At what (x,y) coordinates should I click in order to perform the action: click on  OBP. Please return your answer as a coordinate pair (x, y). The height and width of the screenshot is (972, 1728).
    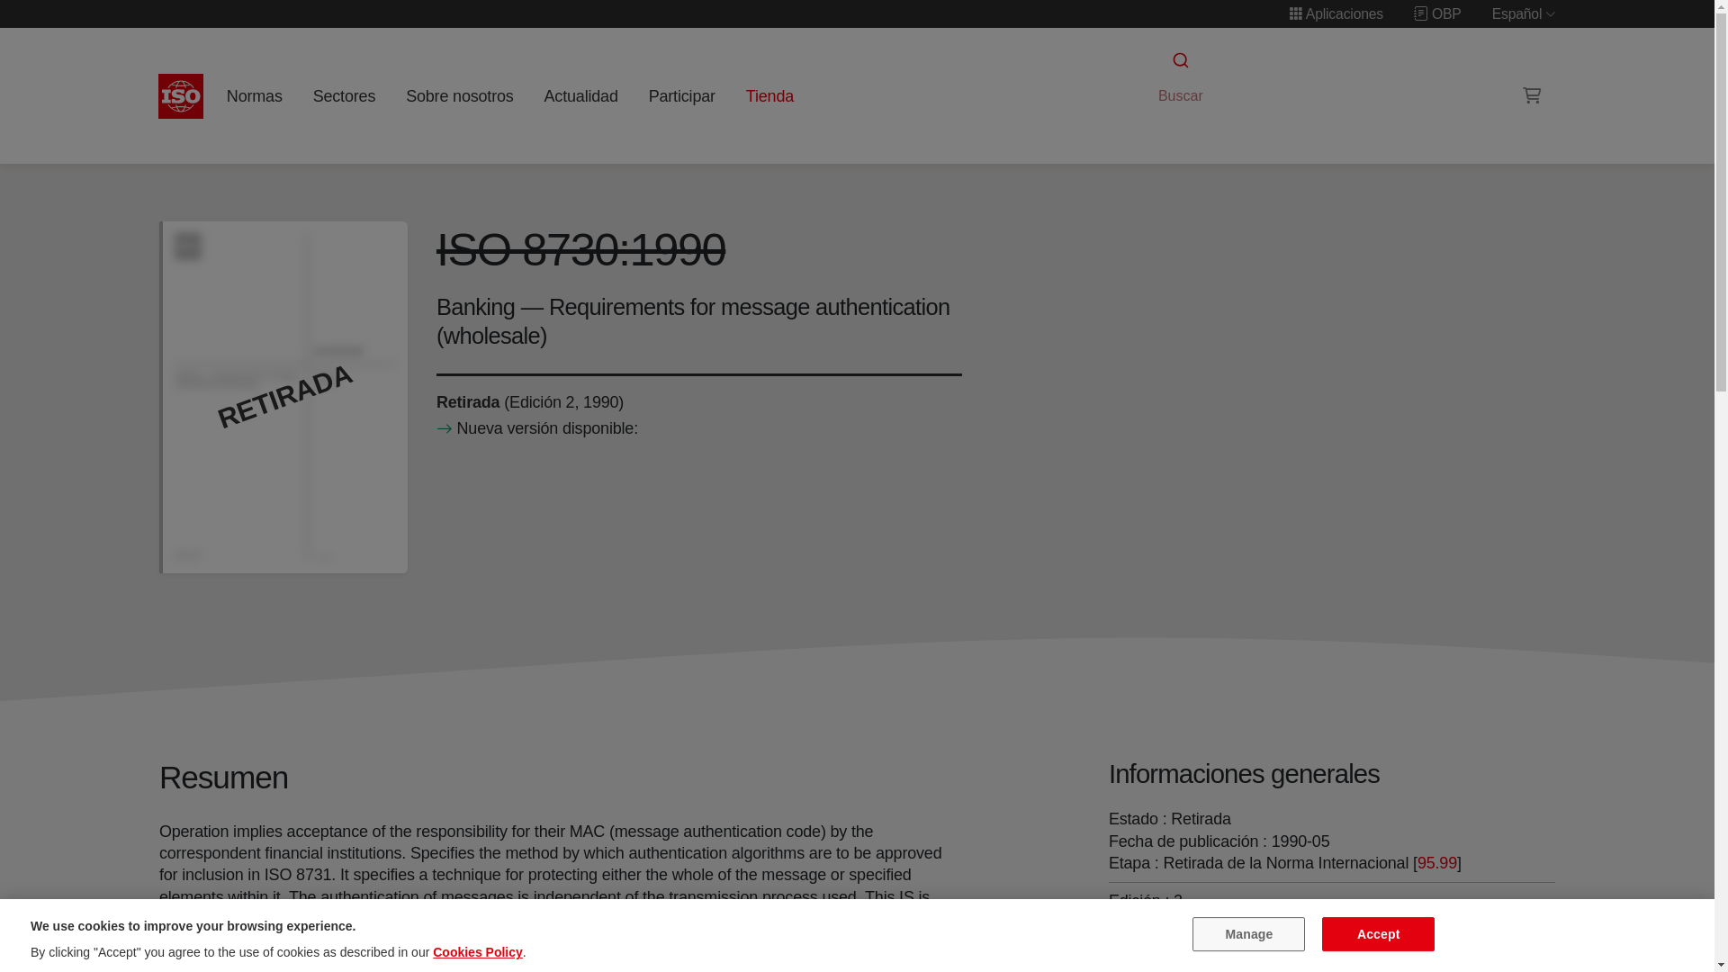
    Looking at the image, I should click on (1437, 13).